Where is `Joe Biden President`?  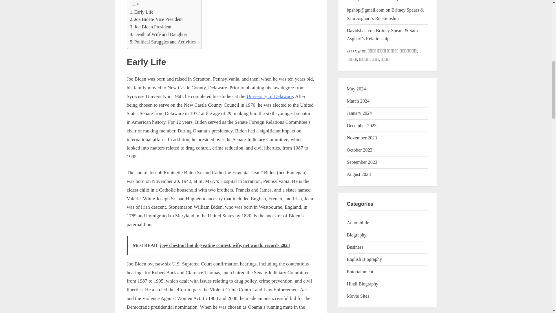 Joe Biden President is located at coordinates (150, 27).